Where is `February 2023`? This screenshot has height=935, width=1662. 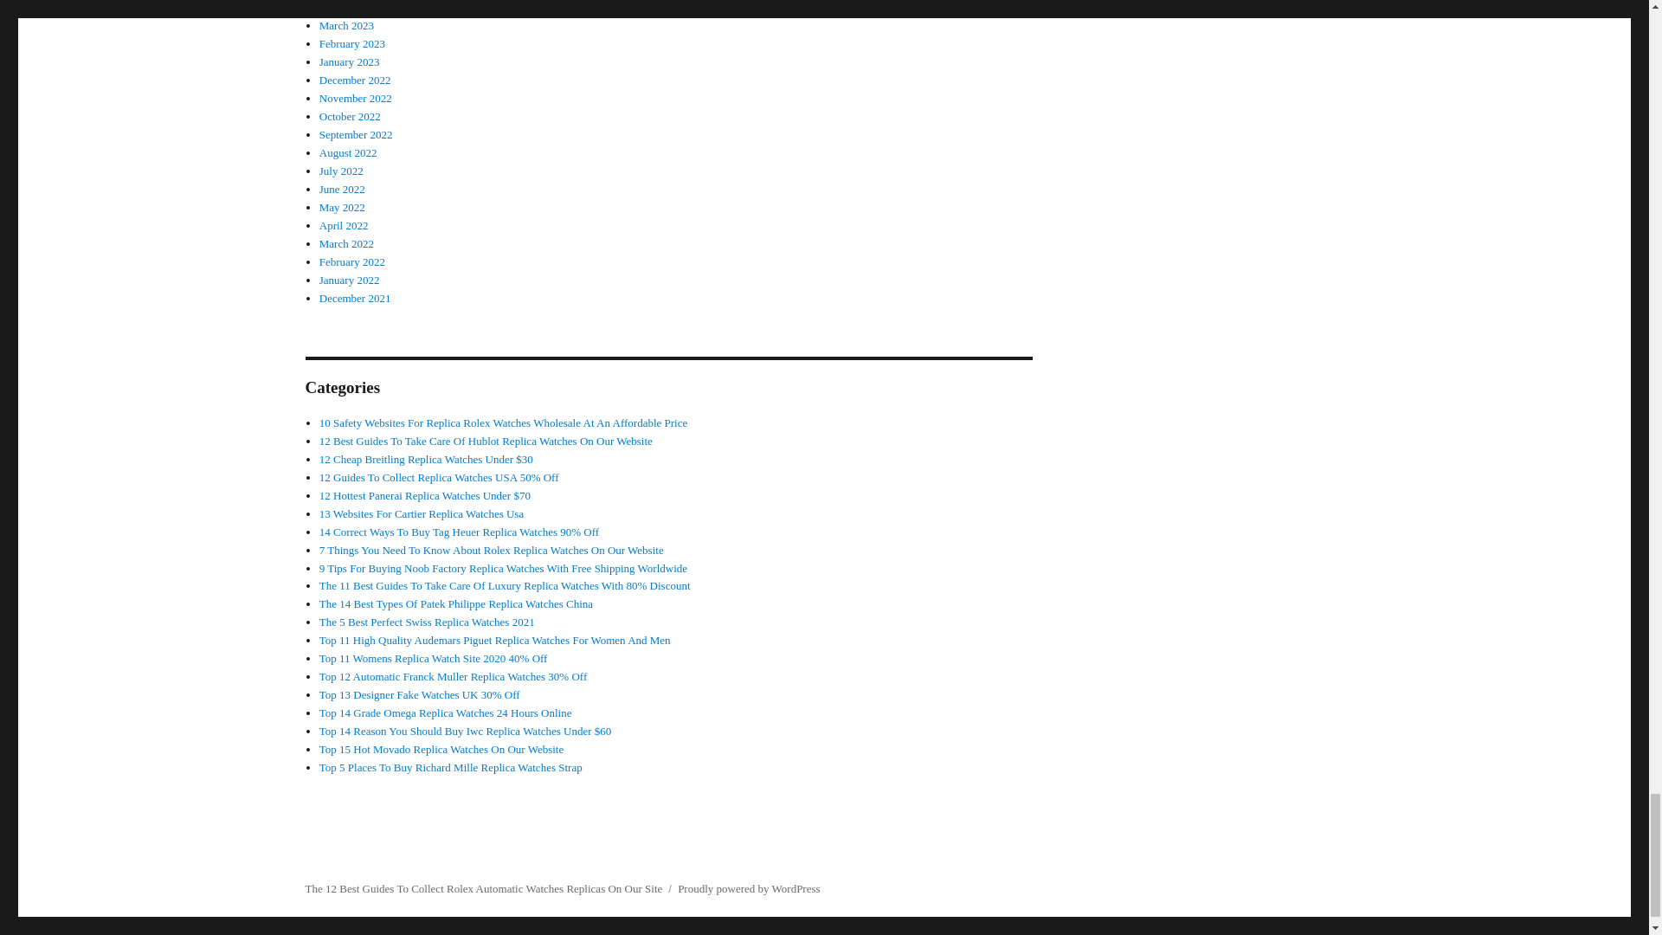
February 2023 is located at coordinates (351, 43).